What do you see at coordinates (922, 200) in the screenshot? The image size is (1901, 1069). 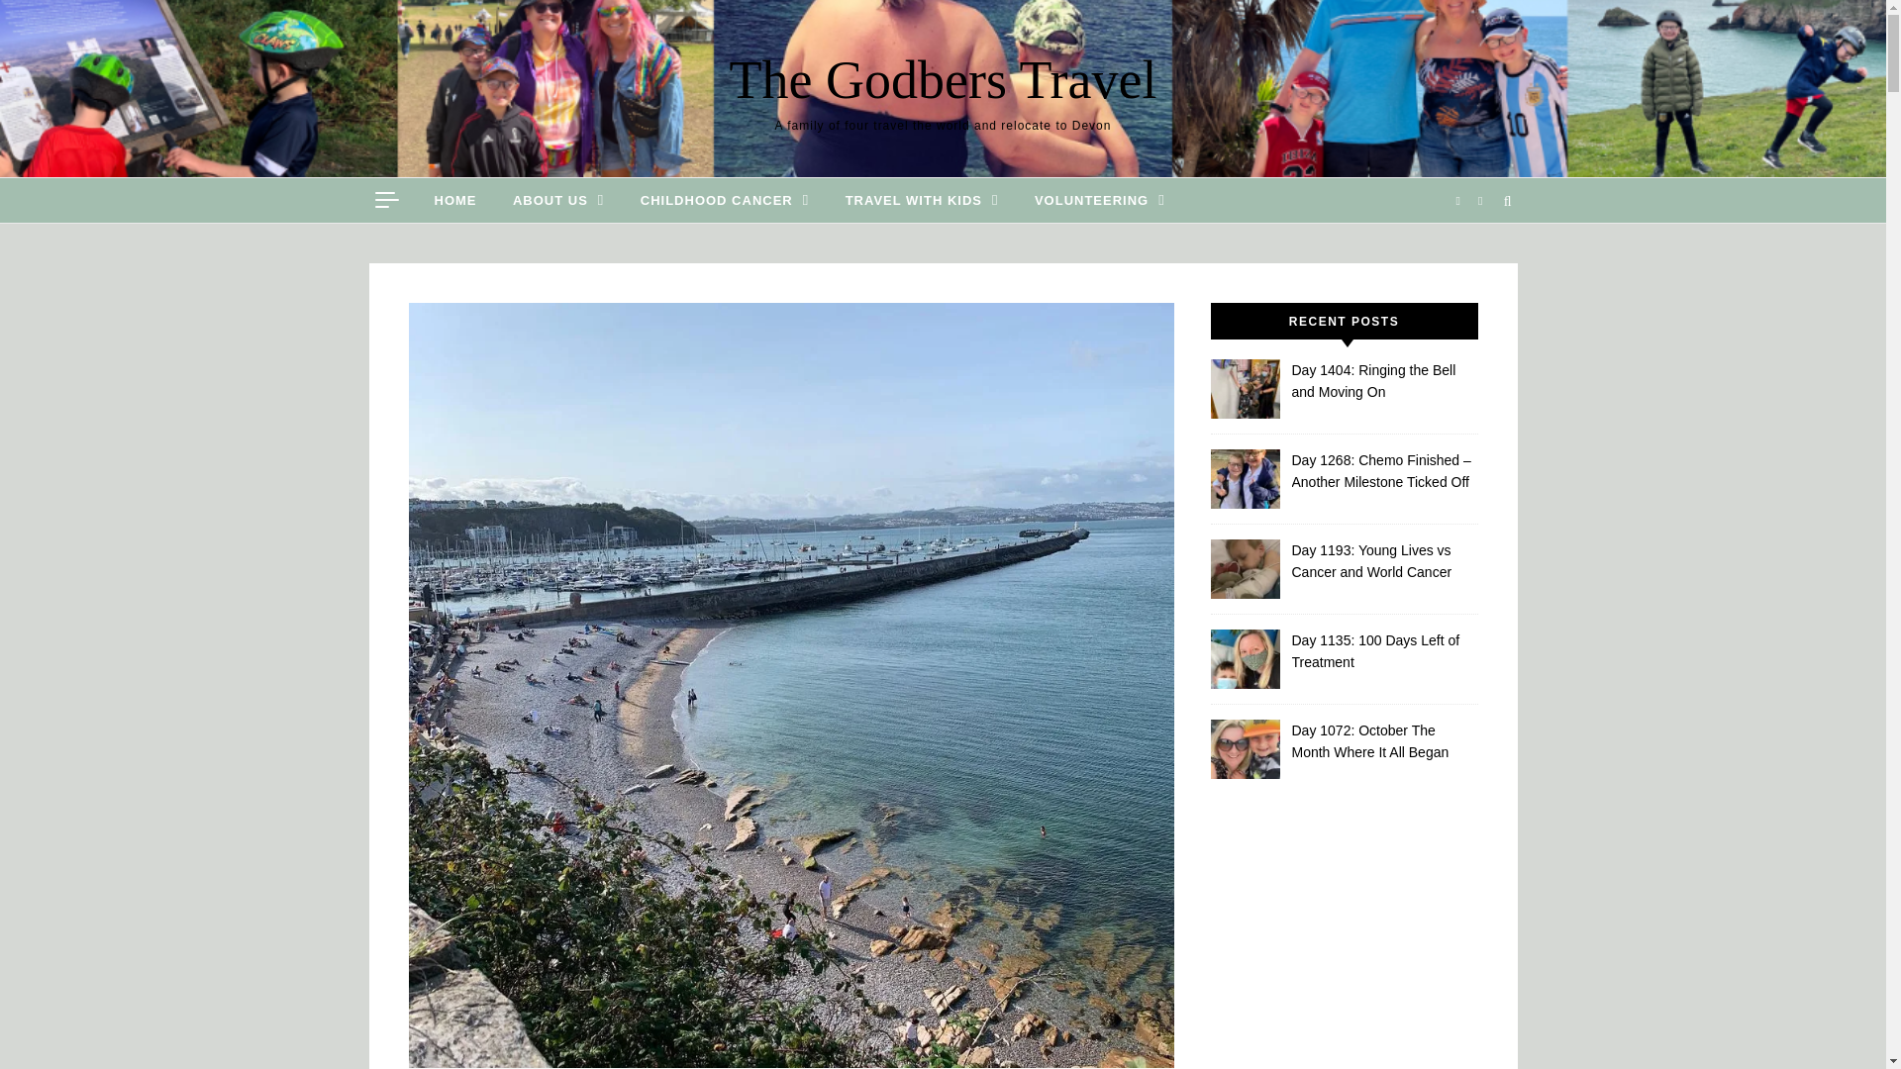 I see `TRAVEL WITH KIDS` at bounding box center [922, 200].